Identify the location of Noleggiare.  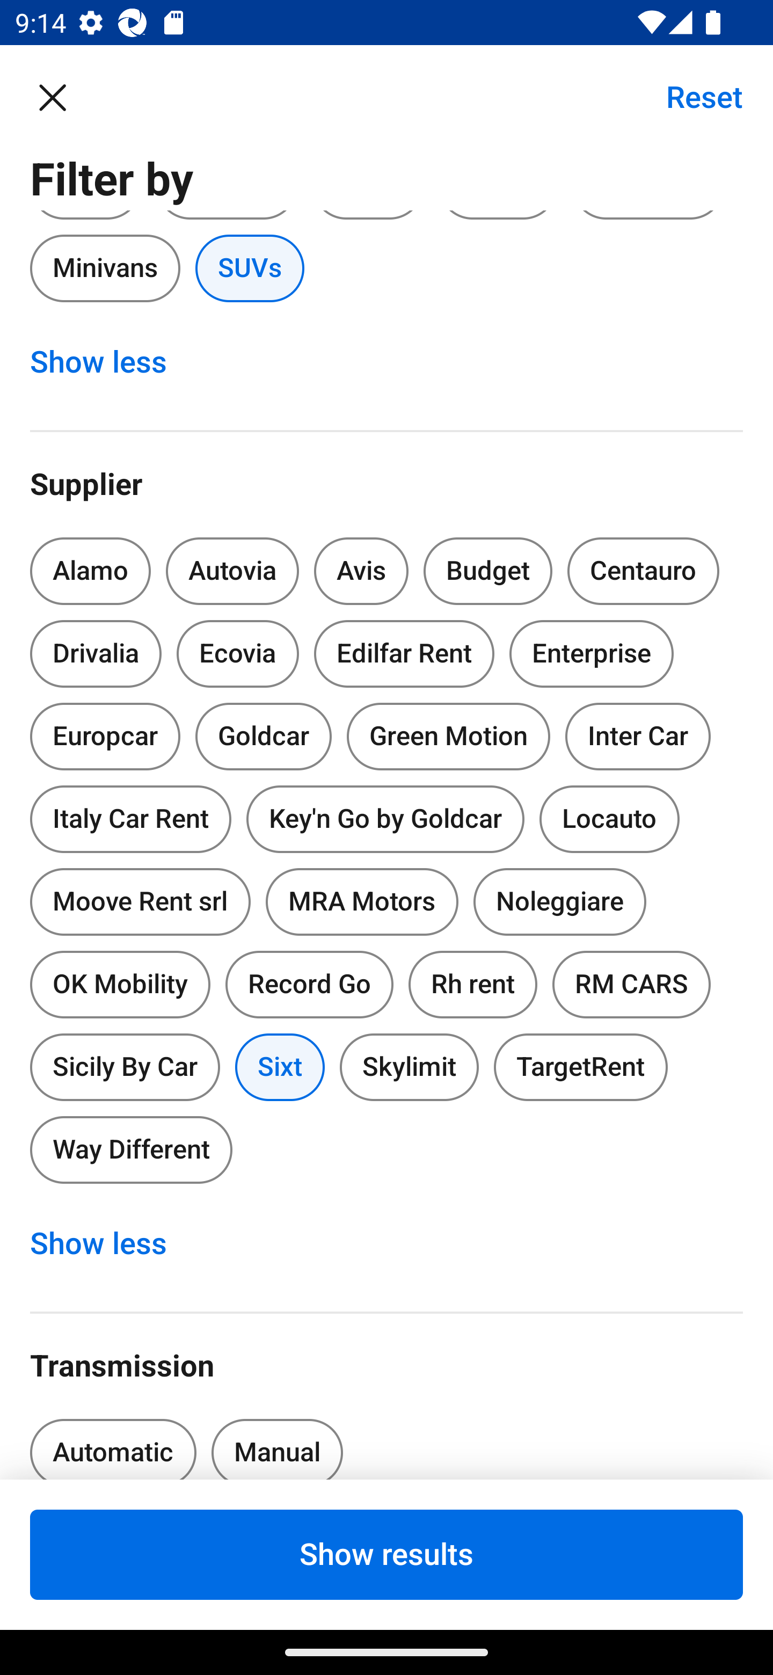
(560, 902).